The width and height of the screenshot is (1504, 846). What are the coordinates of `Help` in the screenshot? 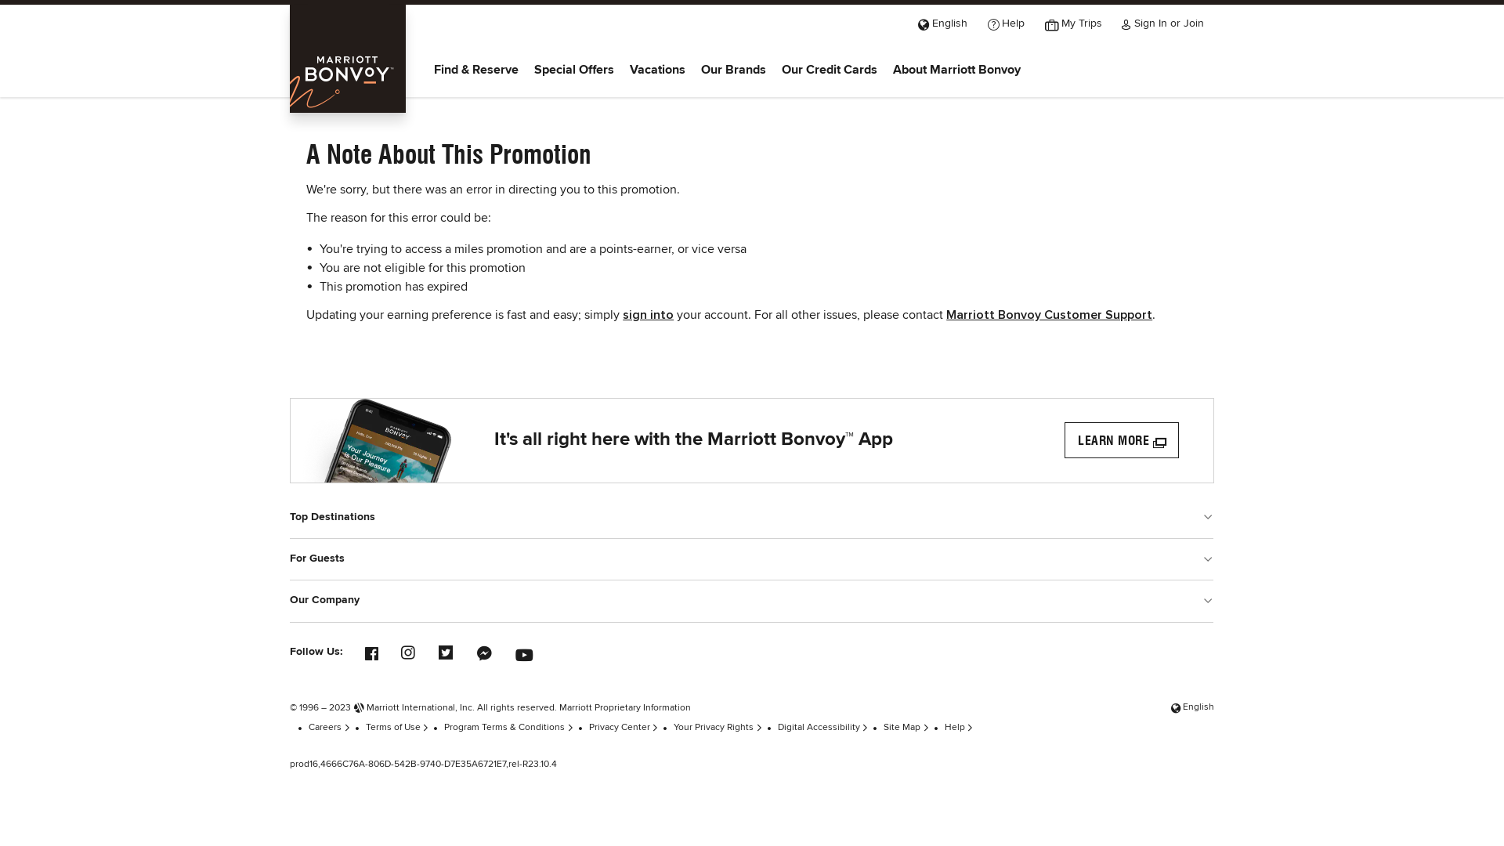 It's located at (1006, 23).